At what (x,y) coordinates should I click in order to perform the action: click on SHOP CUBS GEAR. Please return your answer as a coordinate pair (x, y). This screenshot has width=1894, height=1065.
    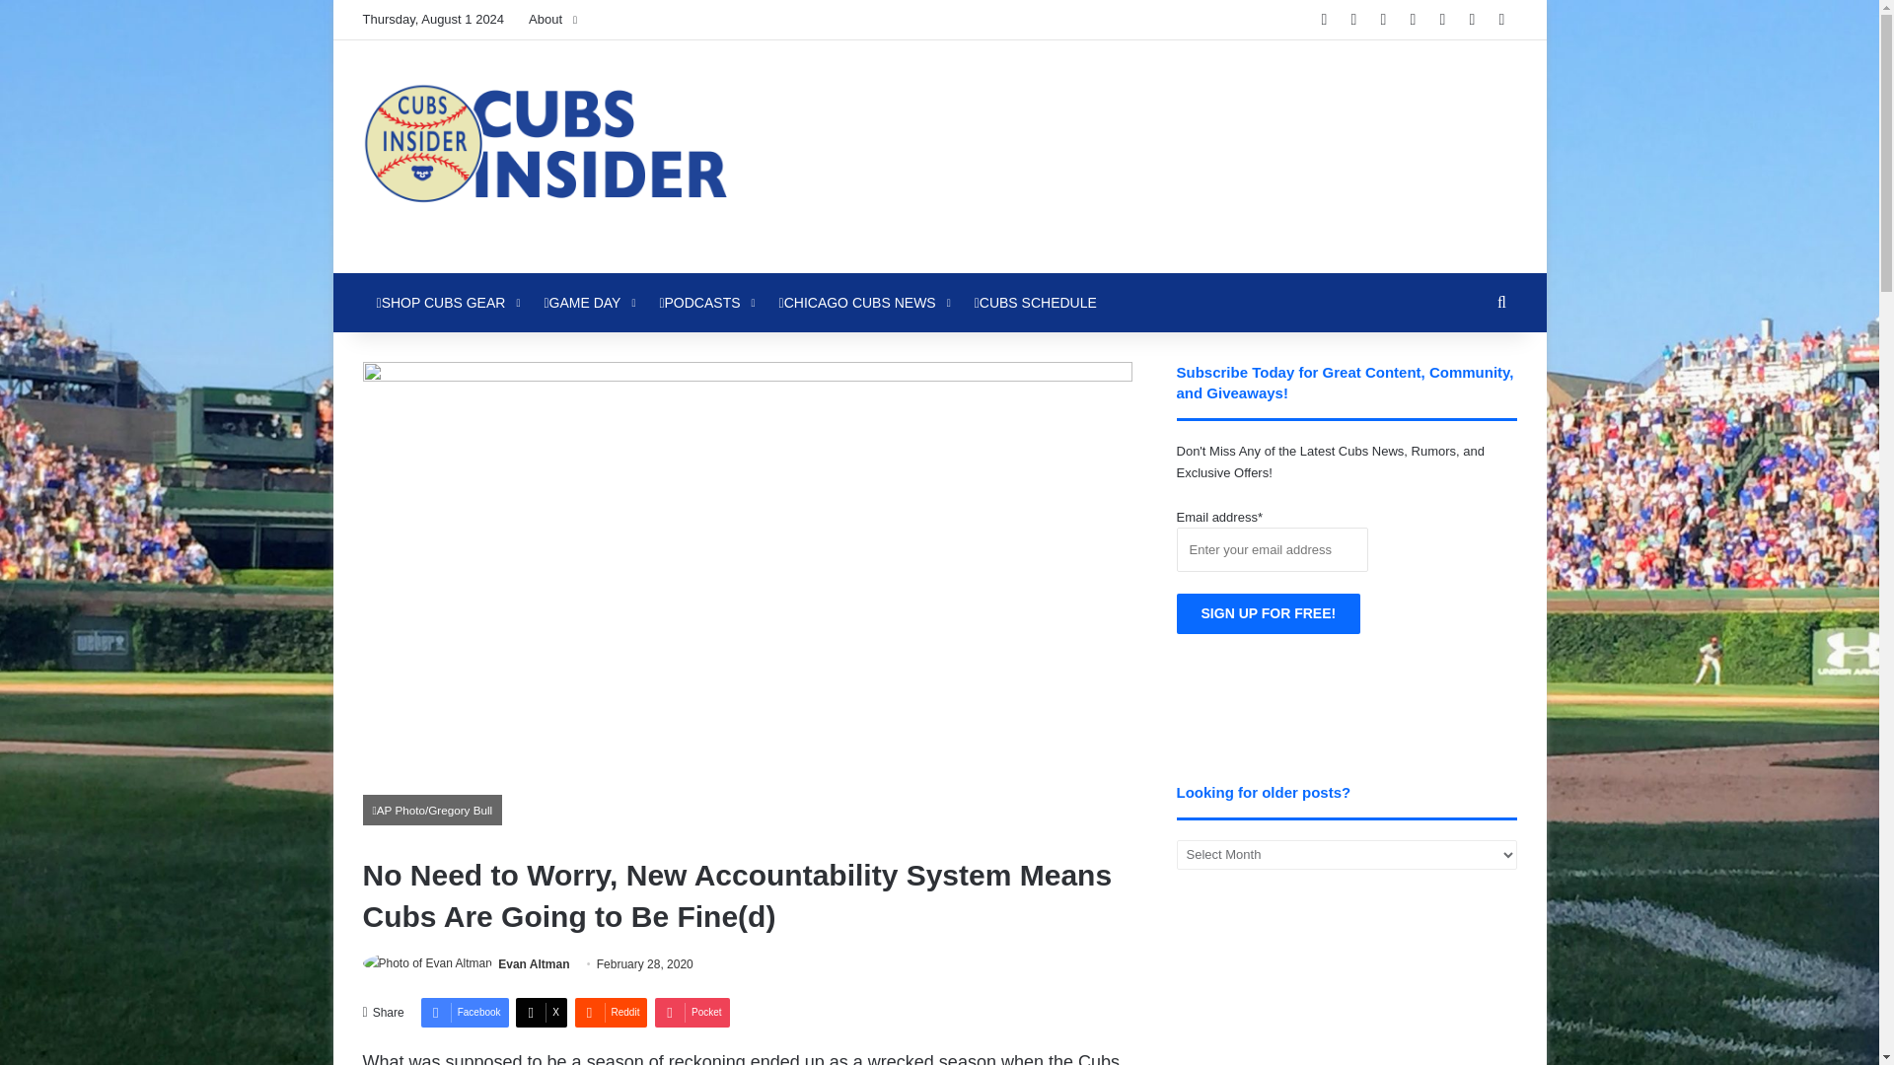
    Looking at the image, I should click on (446, 302).